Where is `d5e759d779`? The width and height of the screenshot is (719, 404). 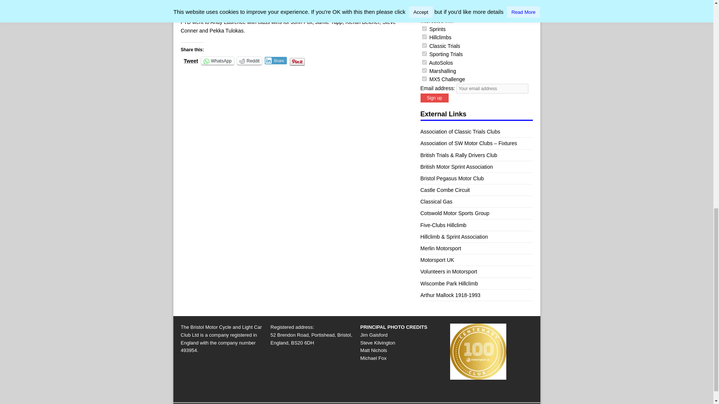 d5e759d779 is located at coordinates (424, 37).